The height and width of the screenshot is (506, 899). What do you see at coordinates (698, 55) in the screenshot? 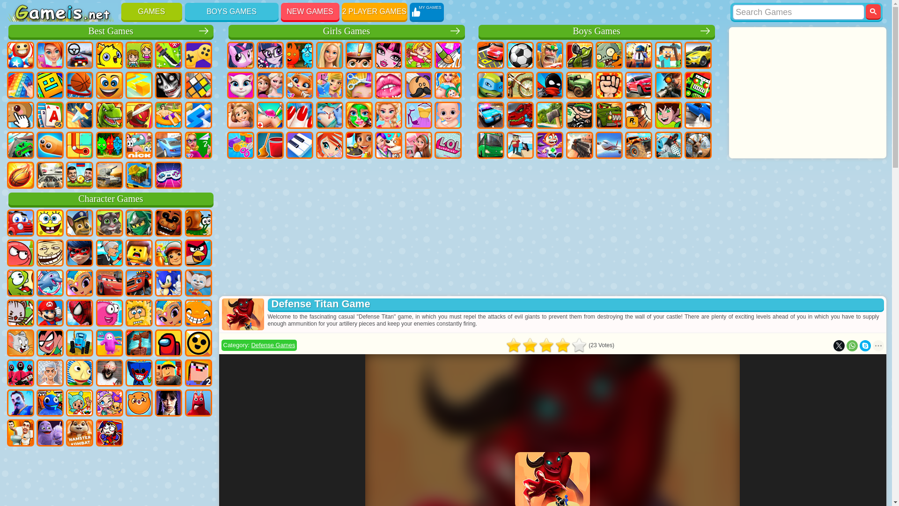
I see `Car Games` at bounding box center [698, 55].